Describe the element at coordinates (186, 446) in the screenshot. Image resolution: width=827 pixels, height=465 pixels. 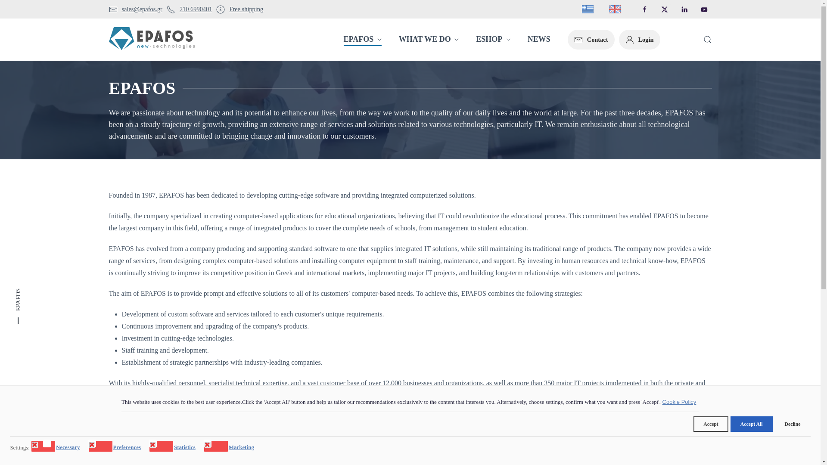
I see `Statistics` at that location.